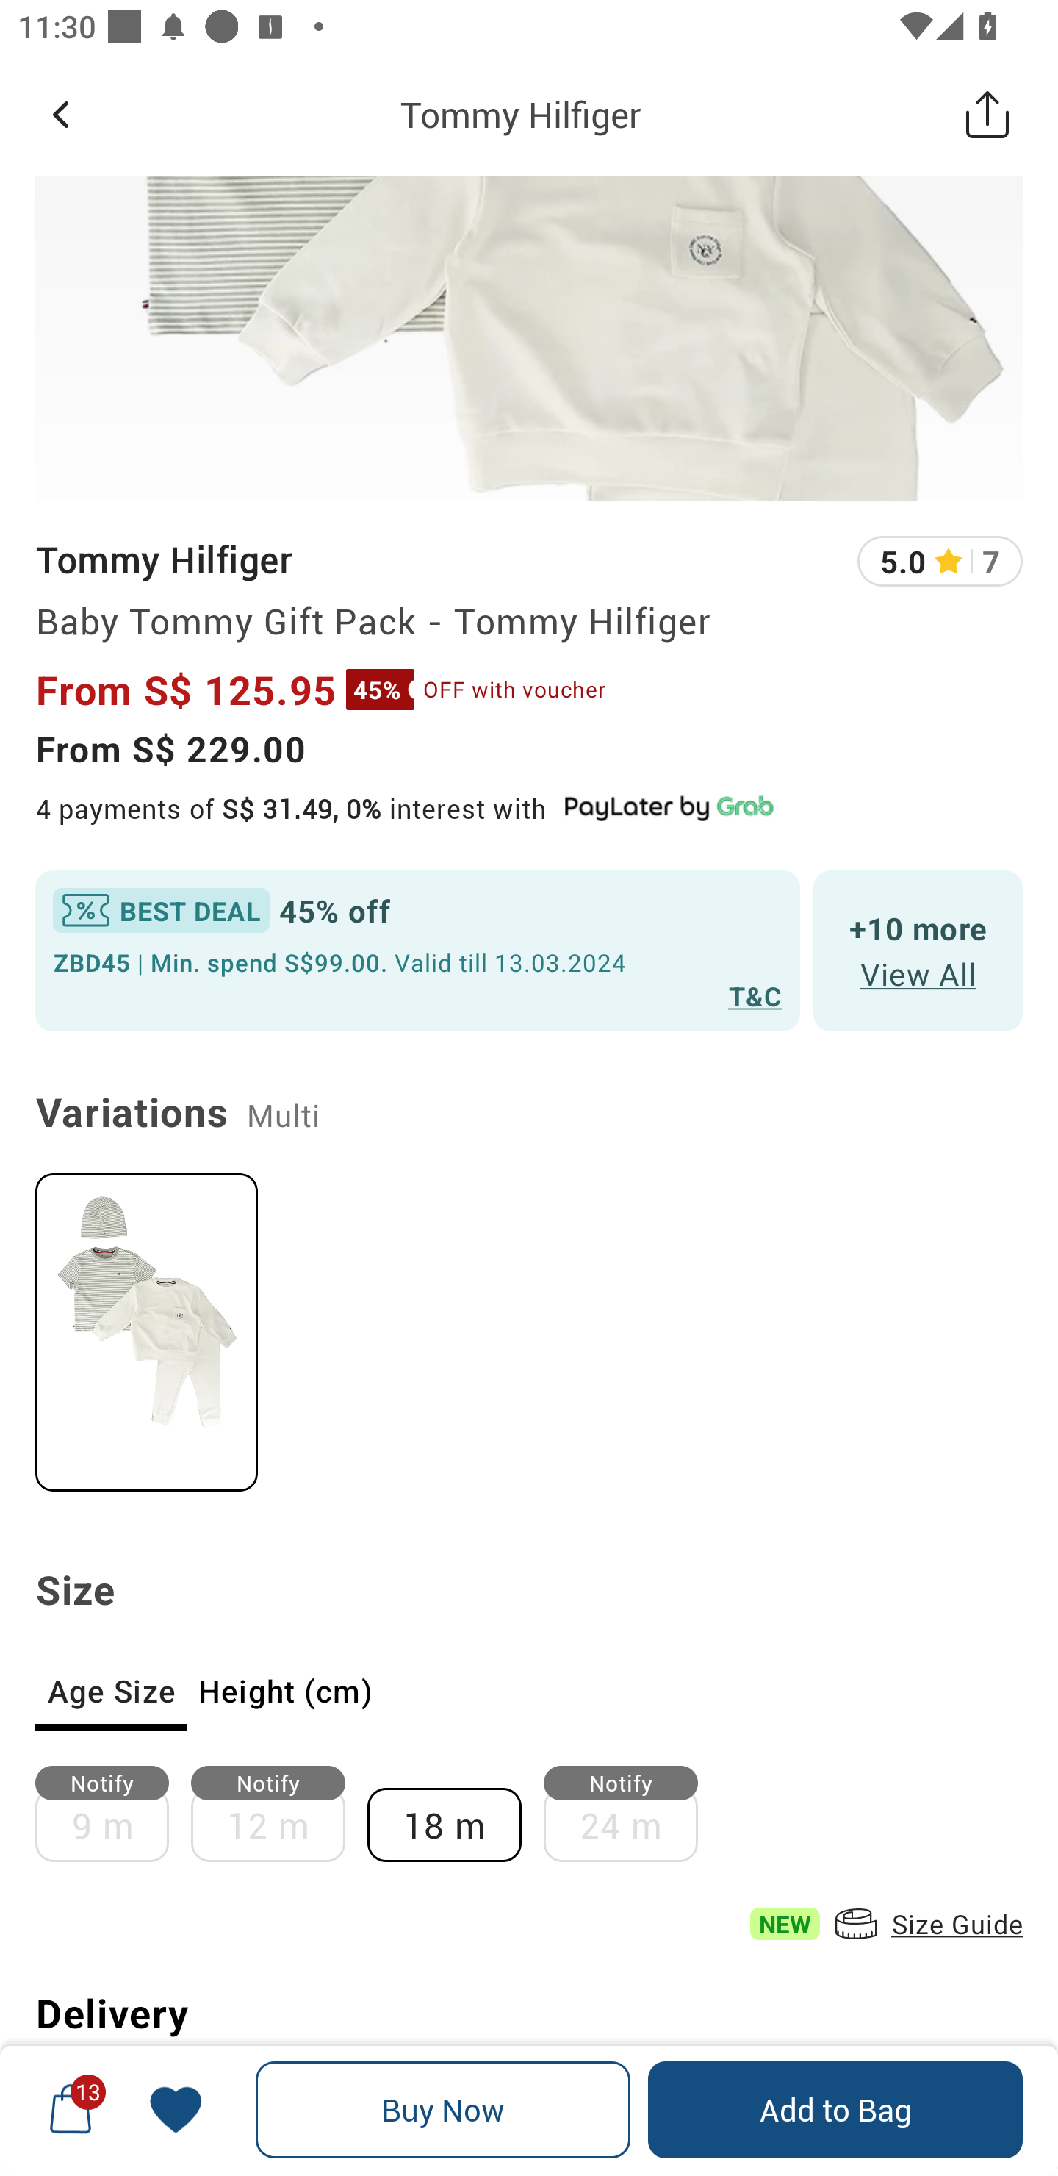 This screenshot has width=1058, height=2176. I want to click on 13, so click(71, 2109).